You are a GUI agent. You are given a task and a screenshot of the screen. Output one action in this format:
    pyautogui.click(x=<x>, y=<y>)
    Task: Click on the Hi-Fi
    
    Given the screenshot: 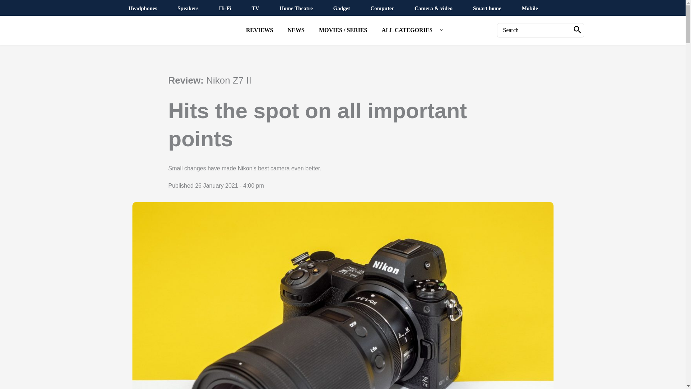 What is the action you would take?
    pyautogui.click(x=225, y=8)
    